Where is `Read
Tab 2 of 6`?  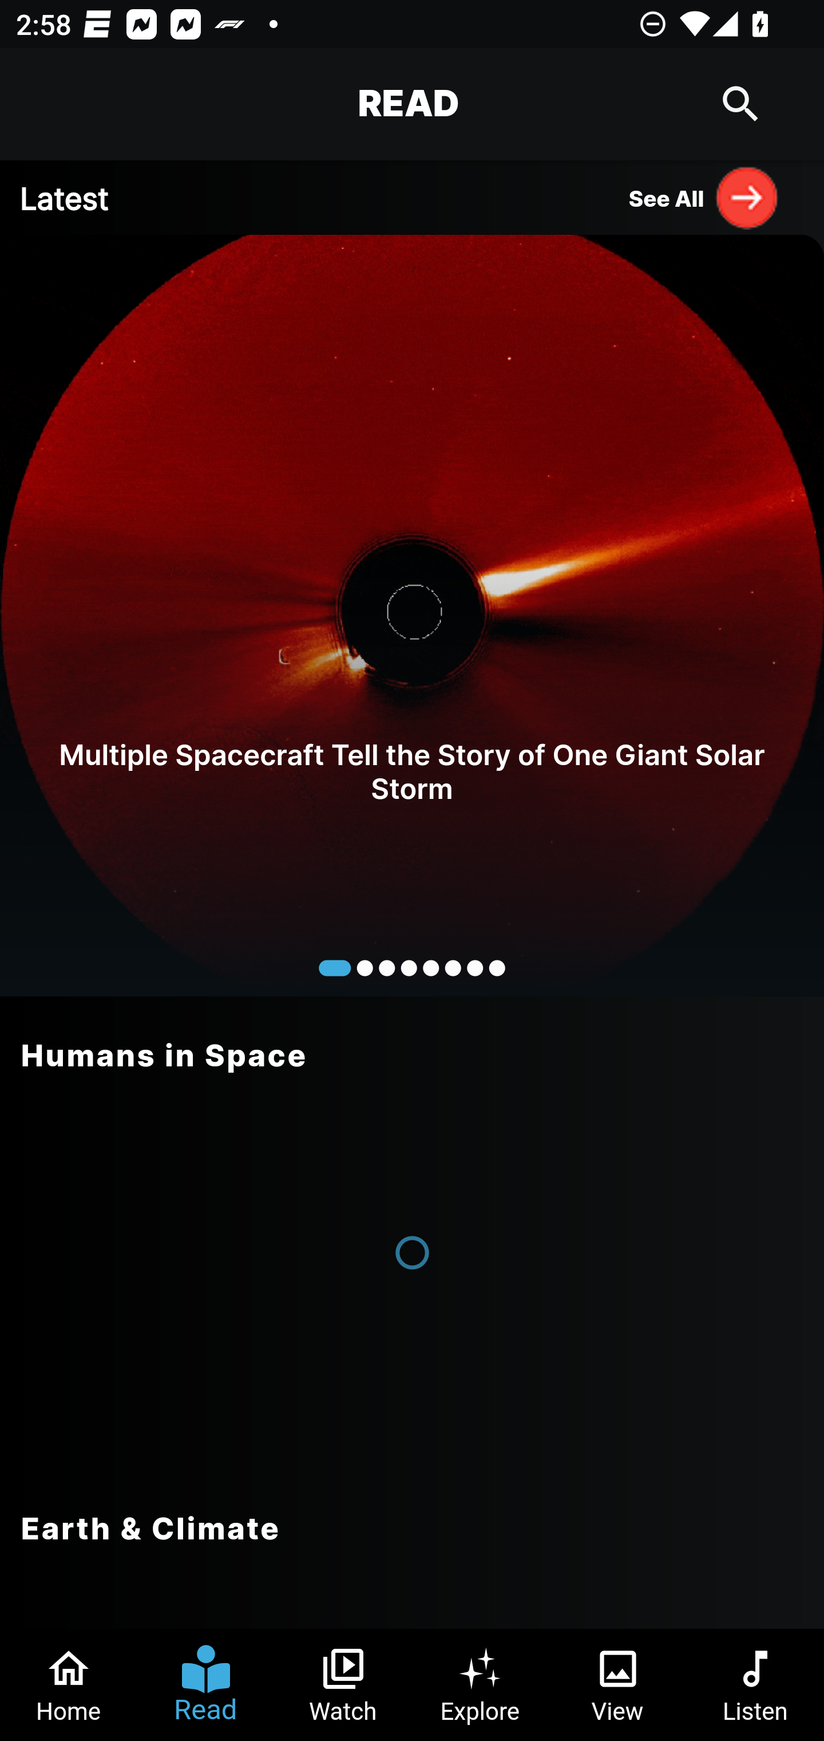
Read
Tab 2 of 6 is located at coordinates (206, 1685).